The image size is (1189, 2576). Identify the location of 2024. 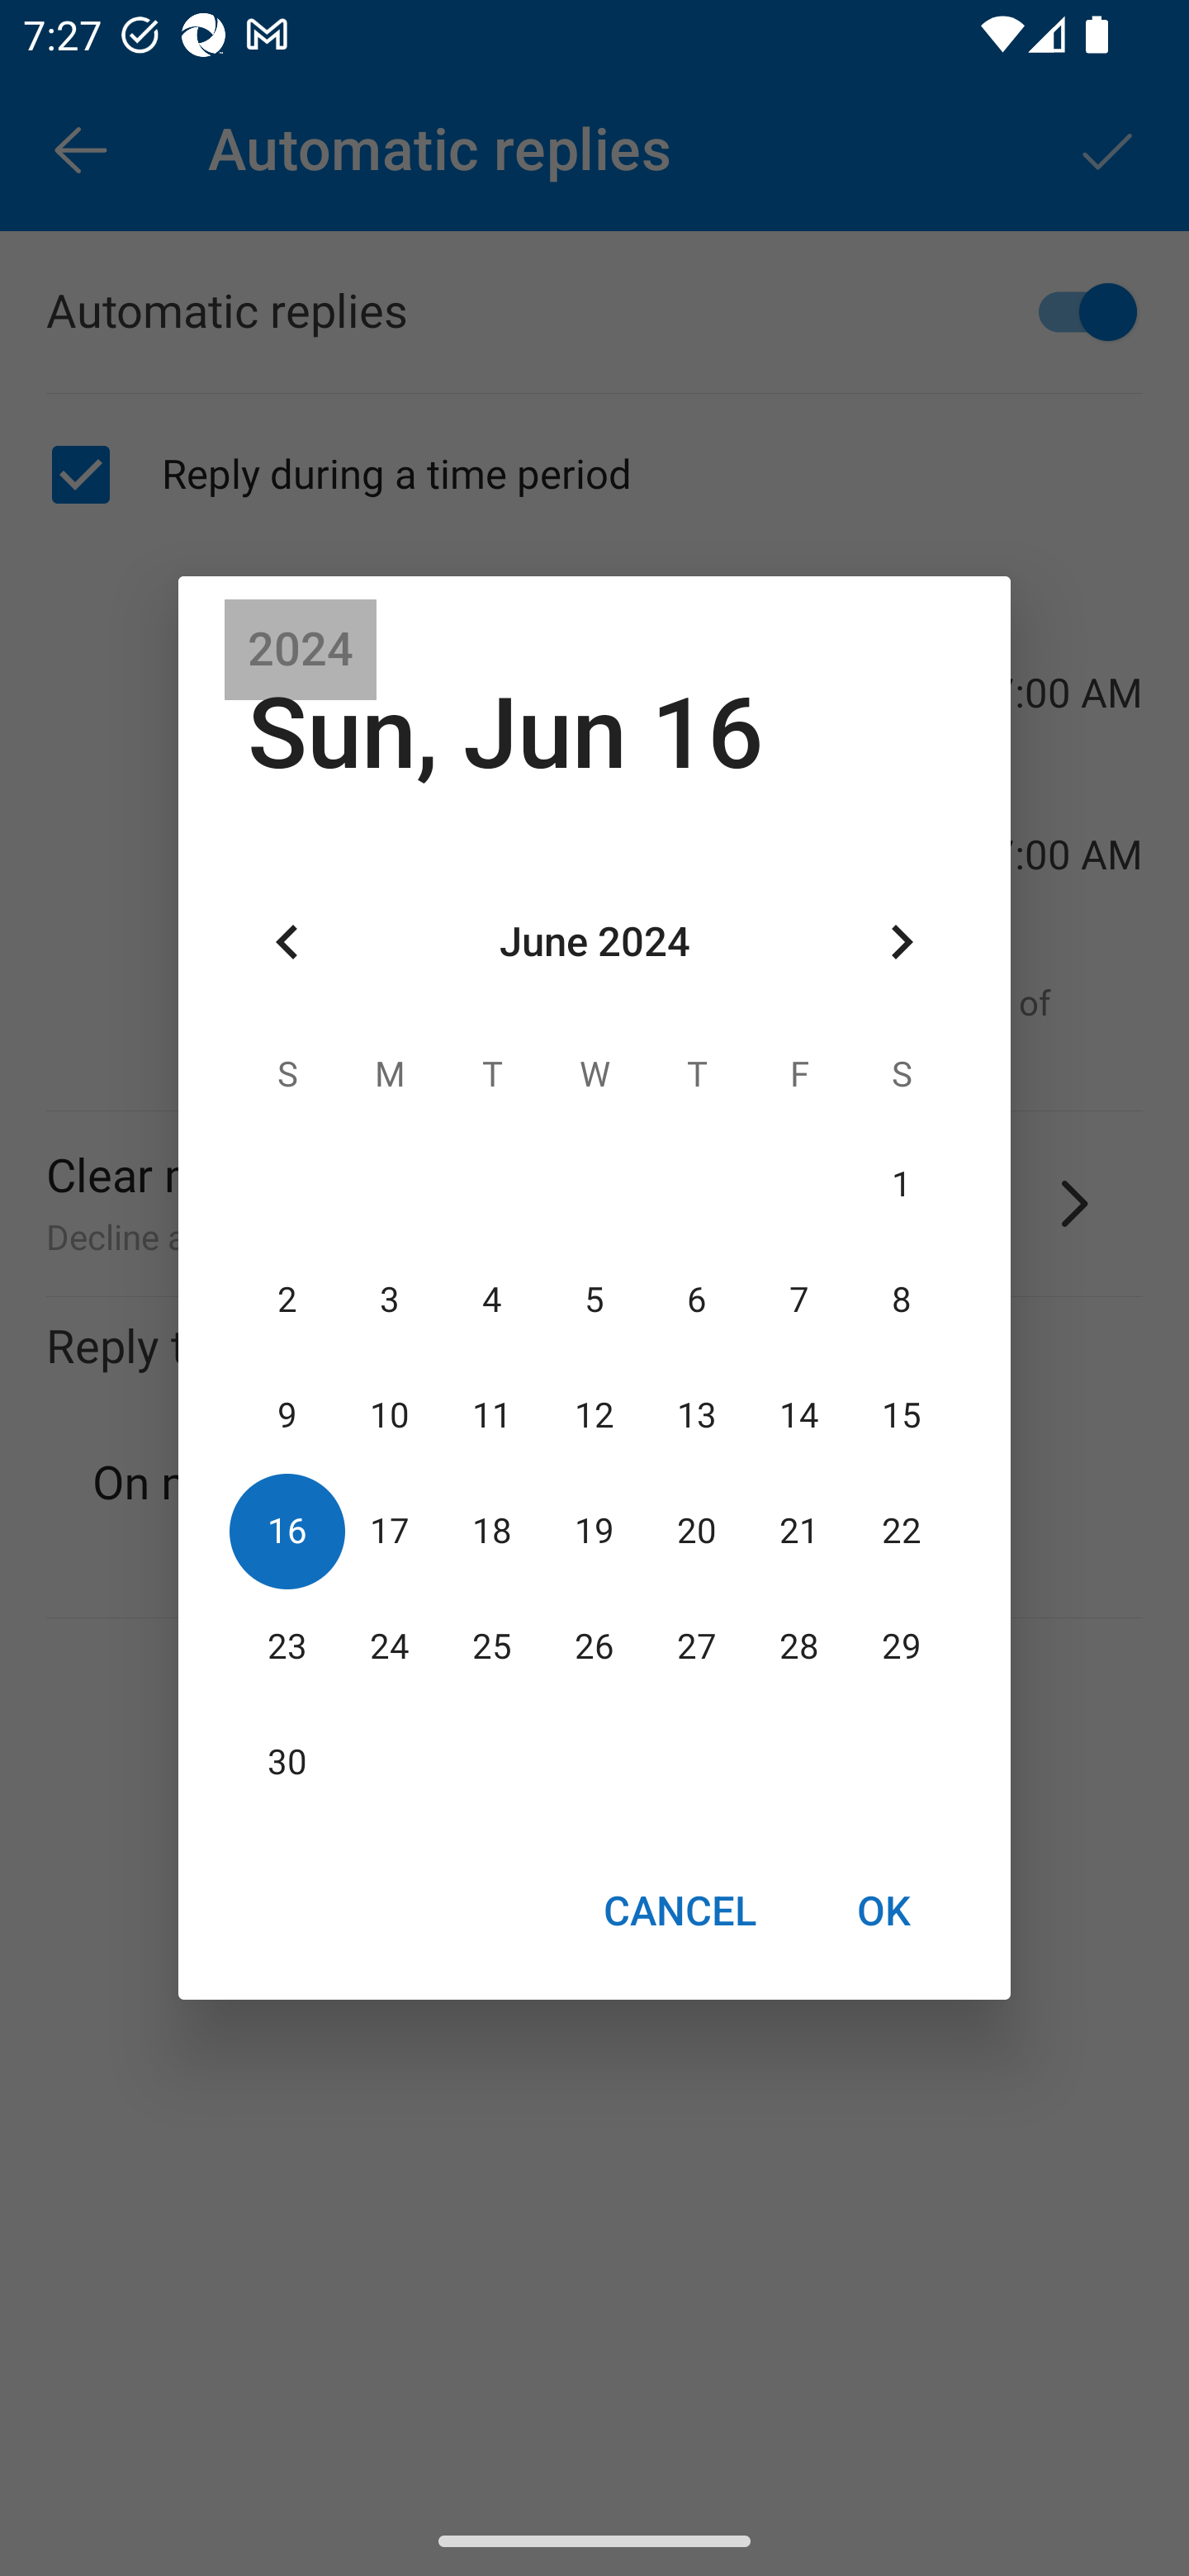
(301, 650).